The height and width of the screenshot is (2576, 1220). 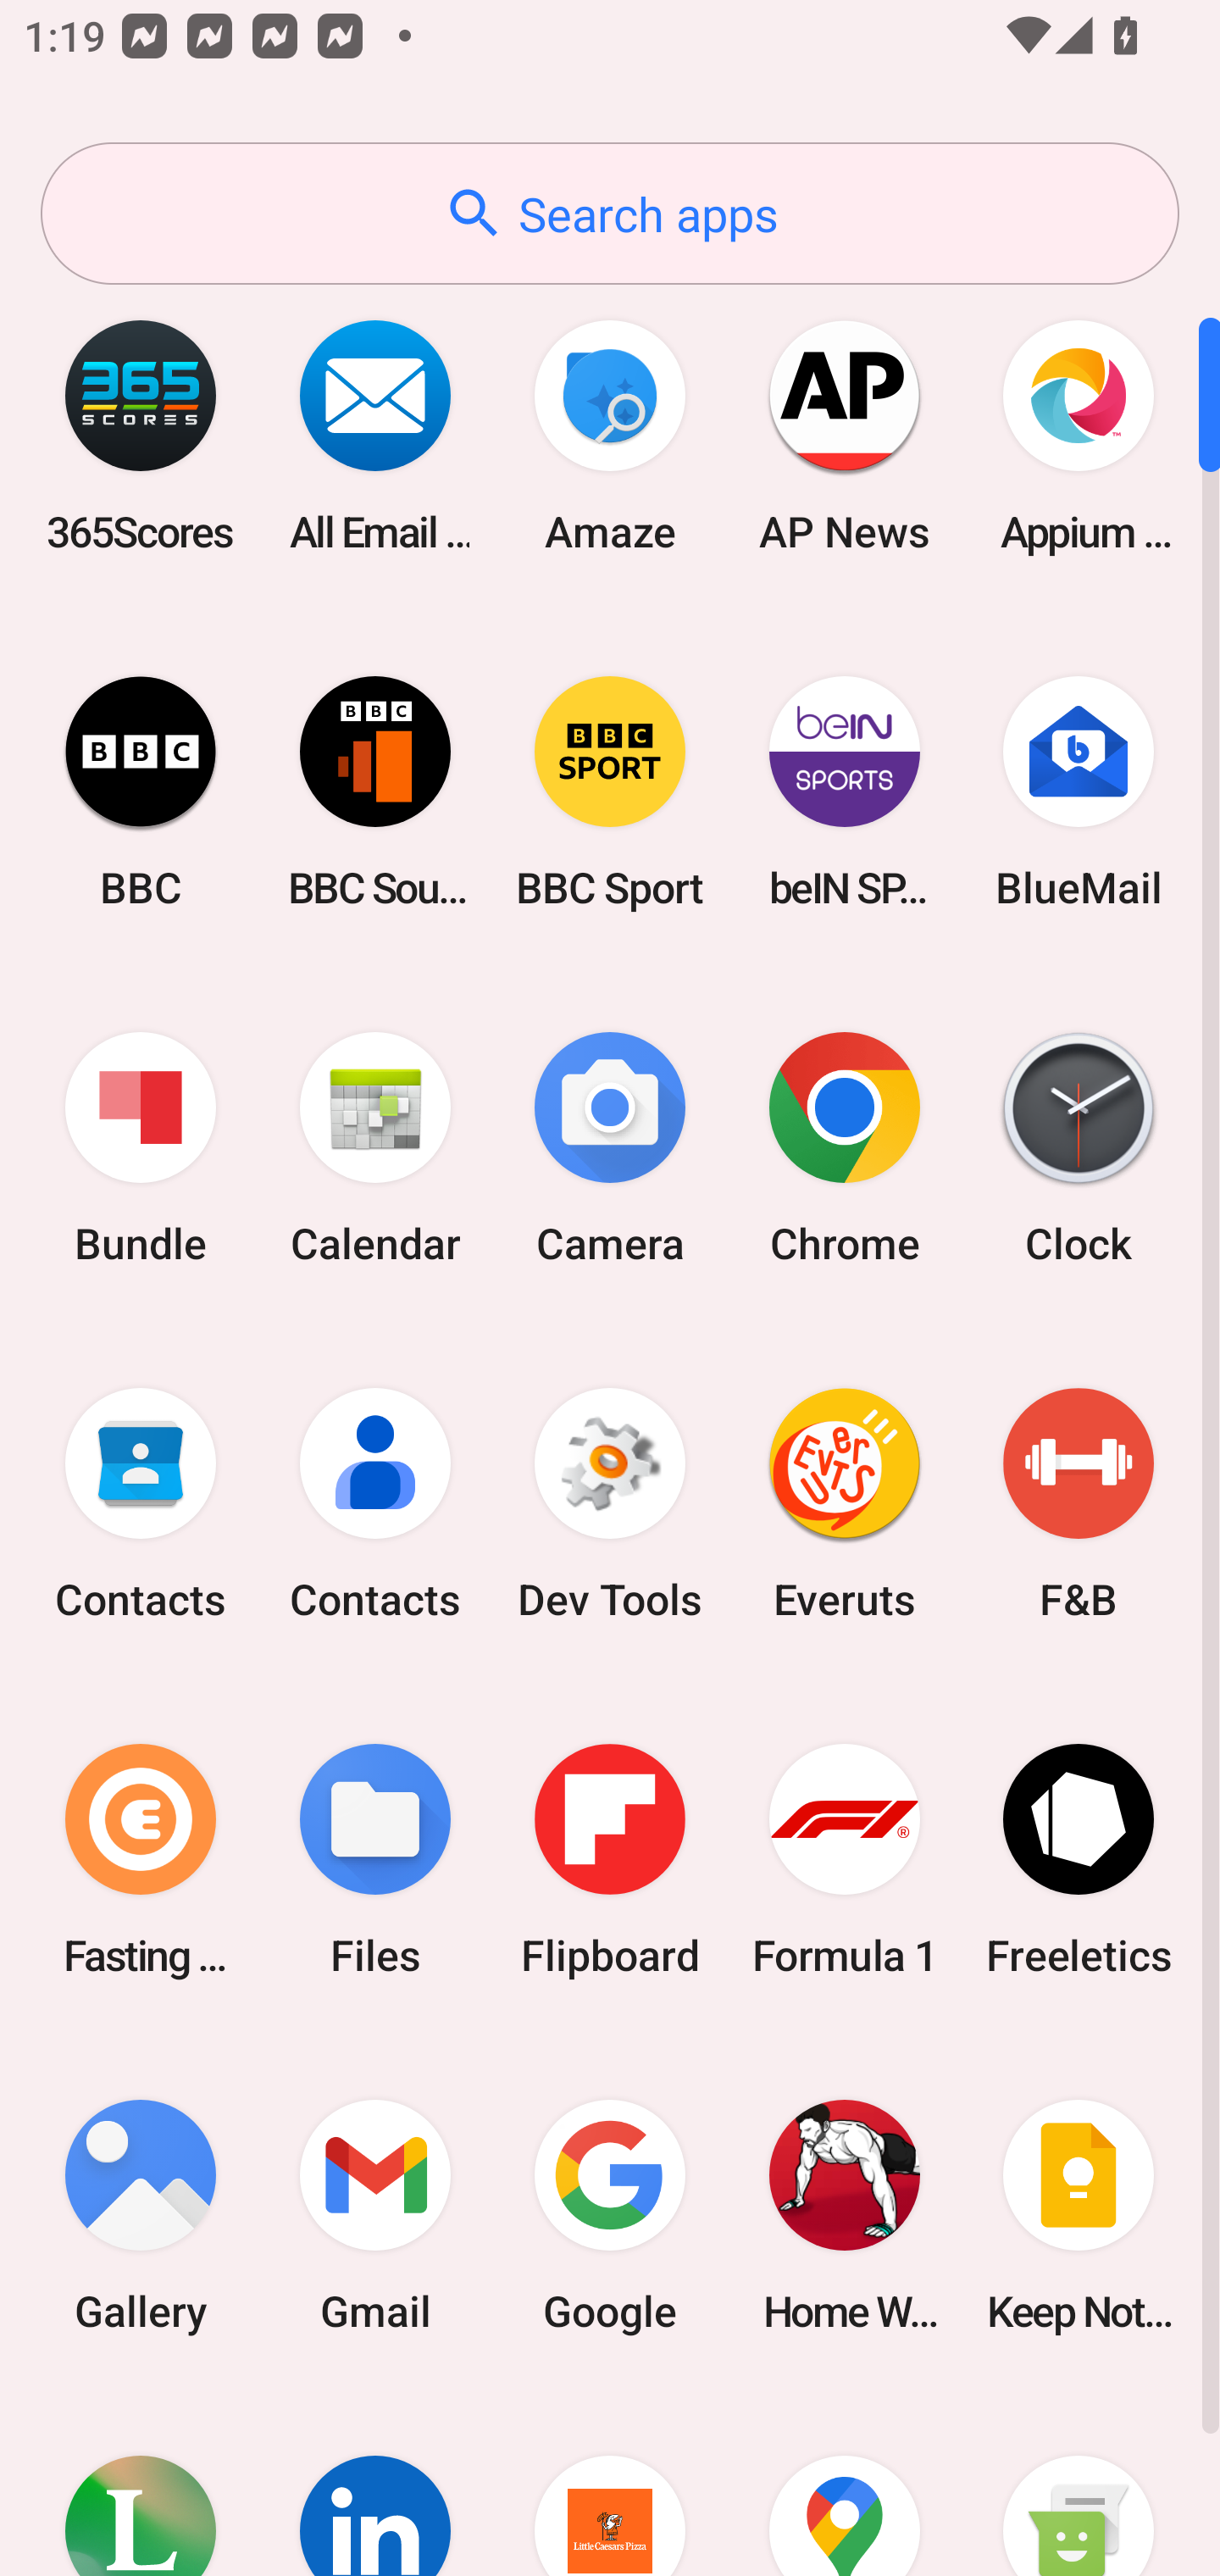 What do you see at coordinates (610, 214) in the screenshot?
I see `  Search apps` at bounding box center [610, 214].